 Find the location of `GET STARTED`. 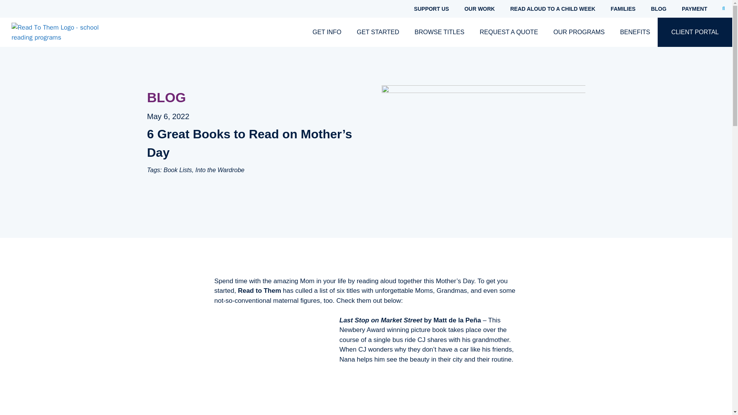

GET STARTED is located at coordinates (377, 32).